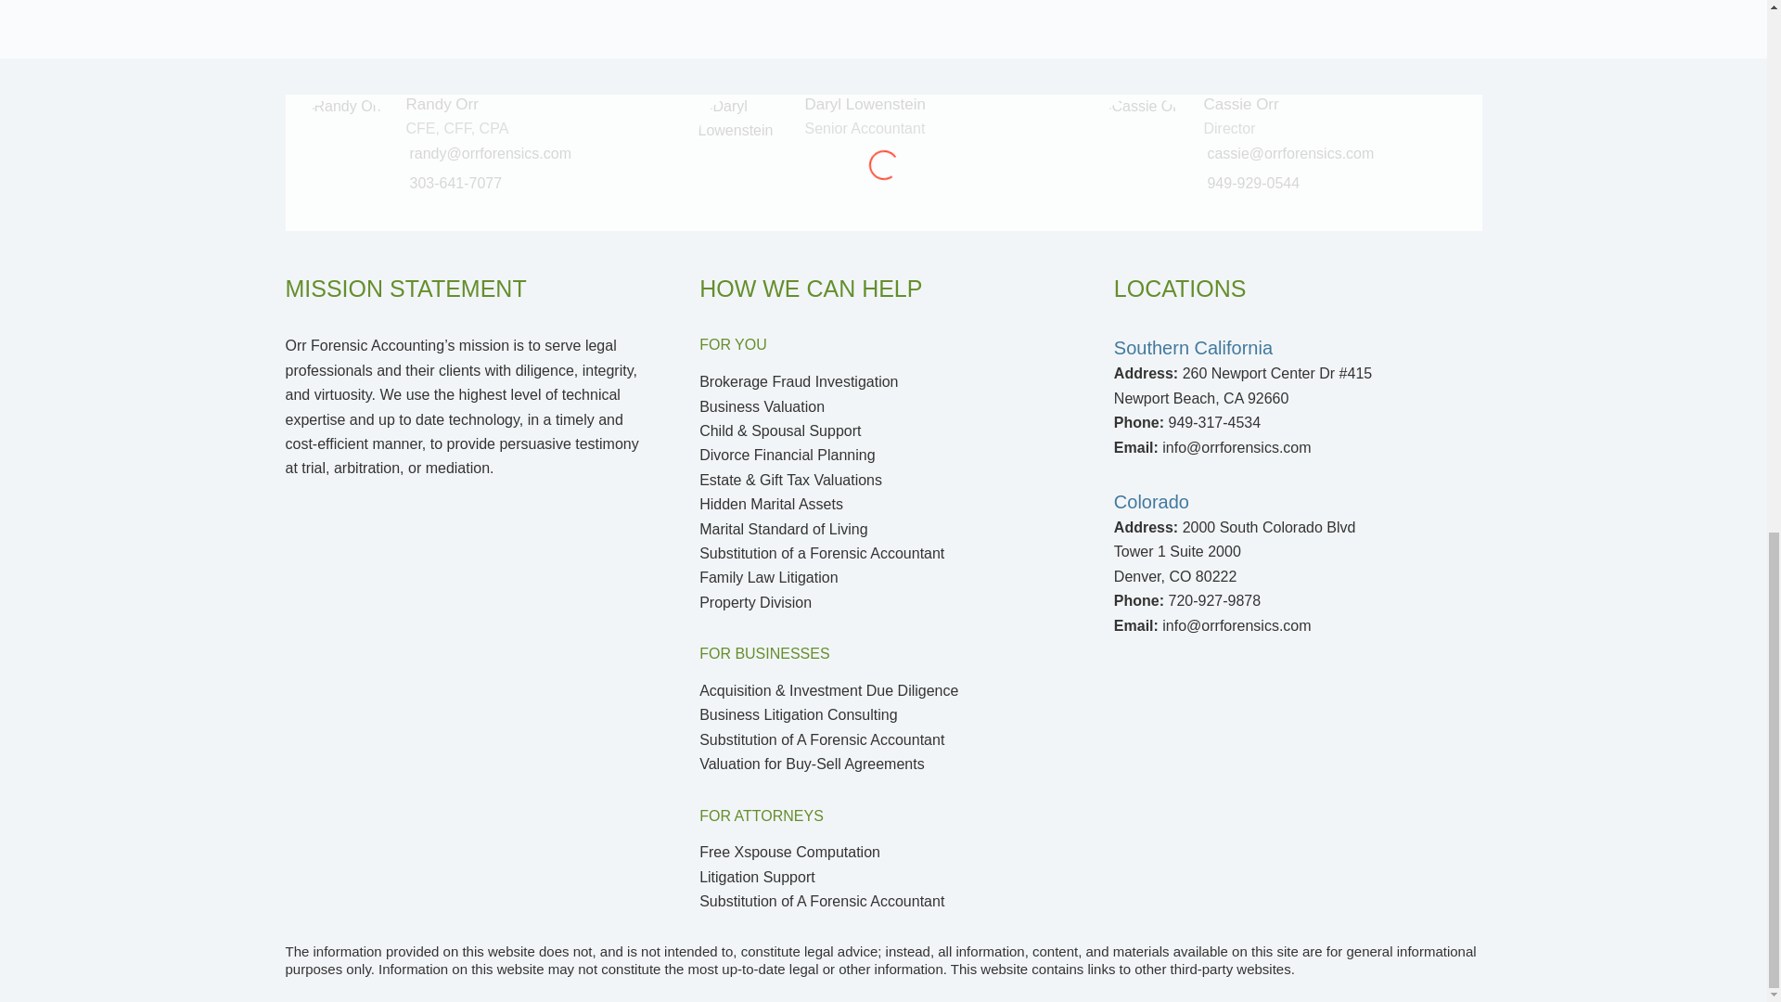  Describe the element at coordinates (865, 104) in the screenshot. I see `Daryl Lowenstein` at that location.